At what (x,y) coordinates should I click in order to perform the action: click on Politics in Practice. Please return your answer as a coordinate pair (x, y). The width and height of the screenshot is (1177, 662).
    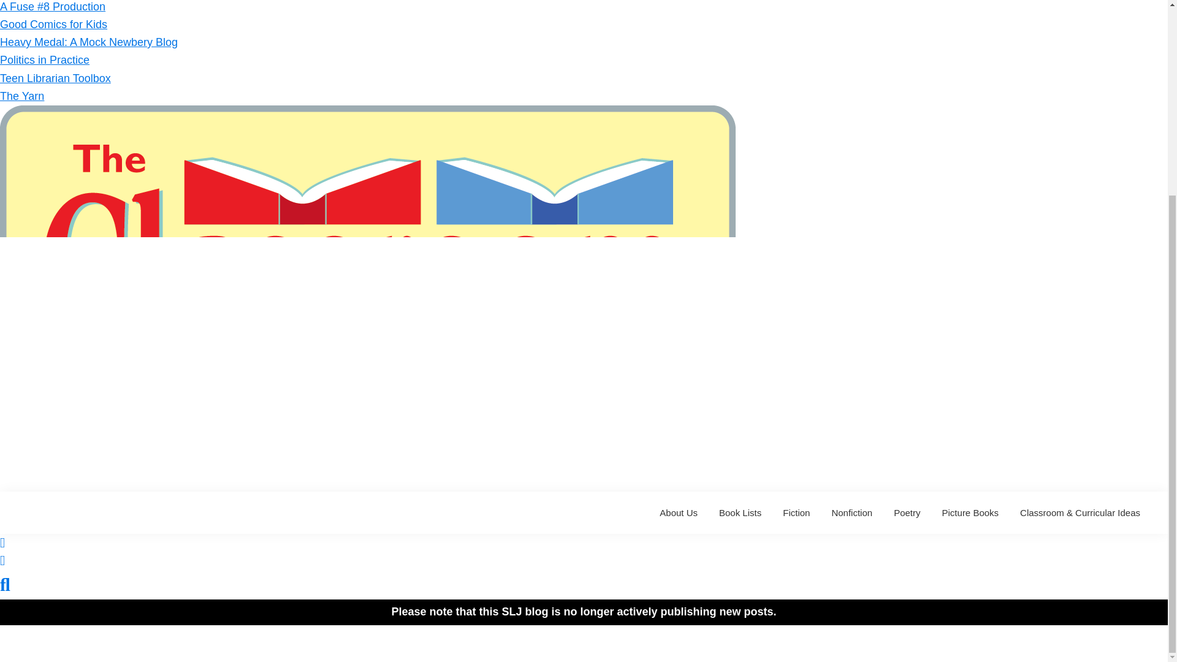
    Looking at the image, I should click on (44, 60).